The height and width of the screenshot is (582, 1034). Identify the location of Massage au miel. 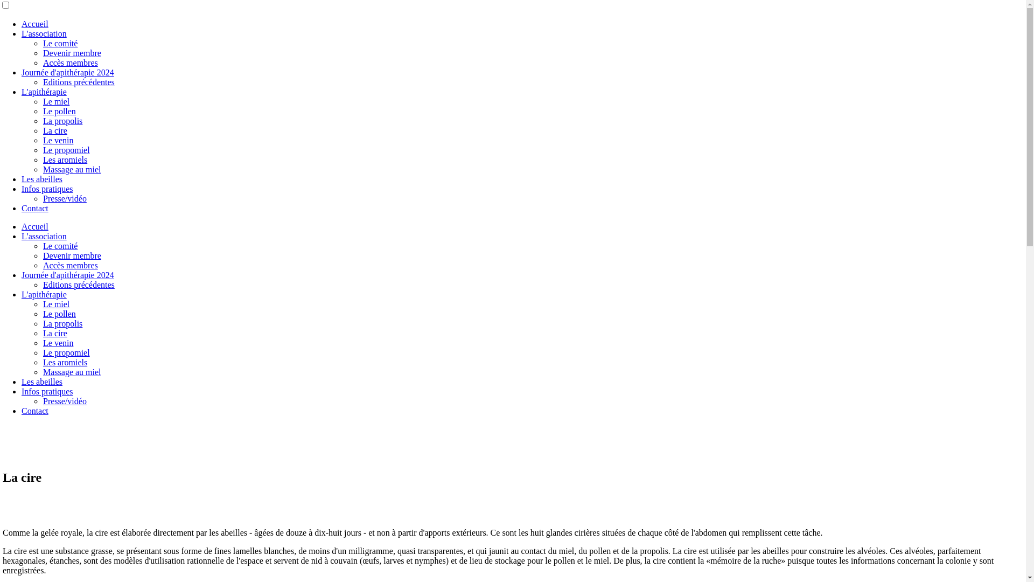
(72, 169).